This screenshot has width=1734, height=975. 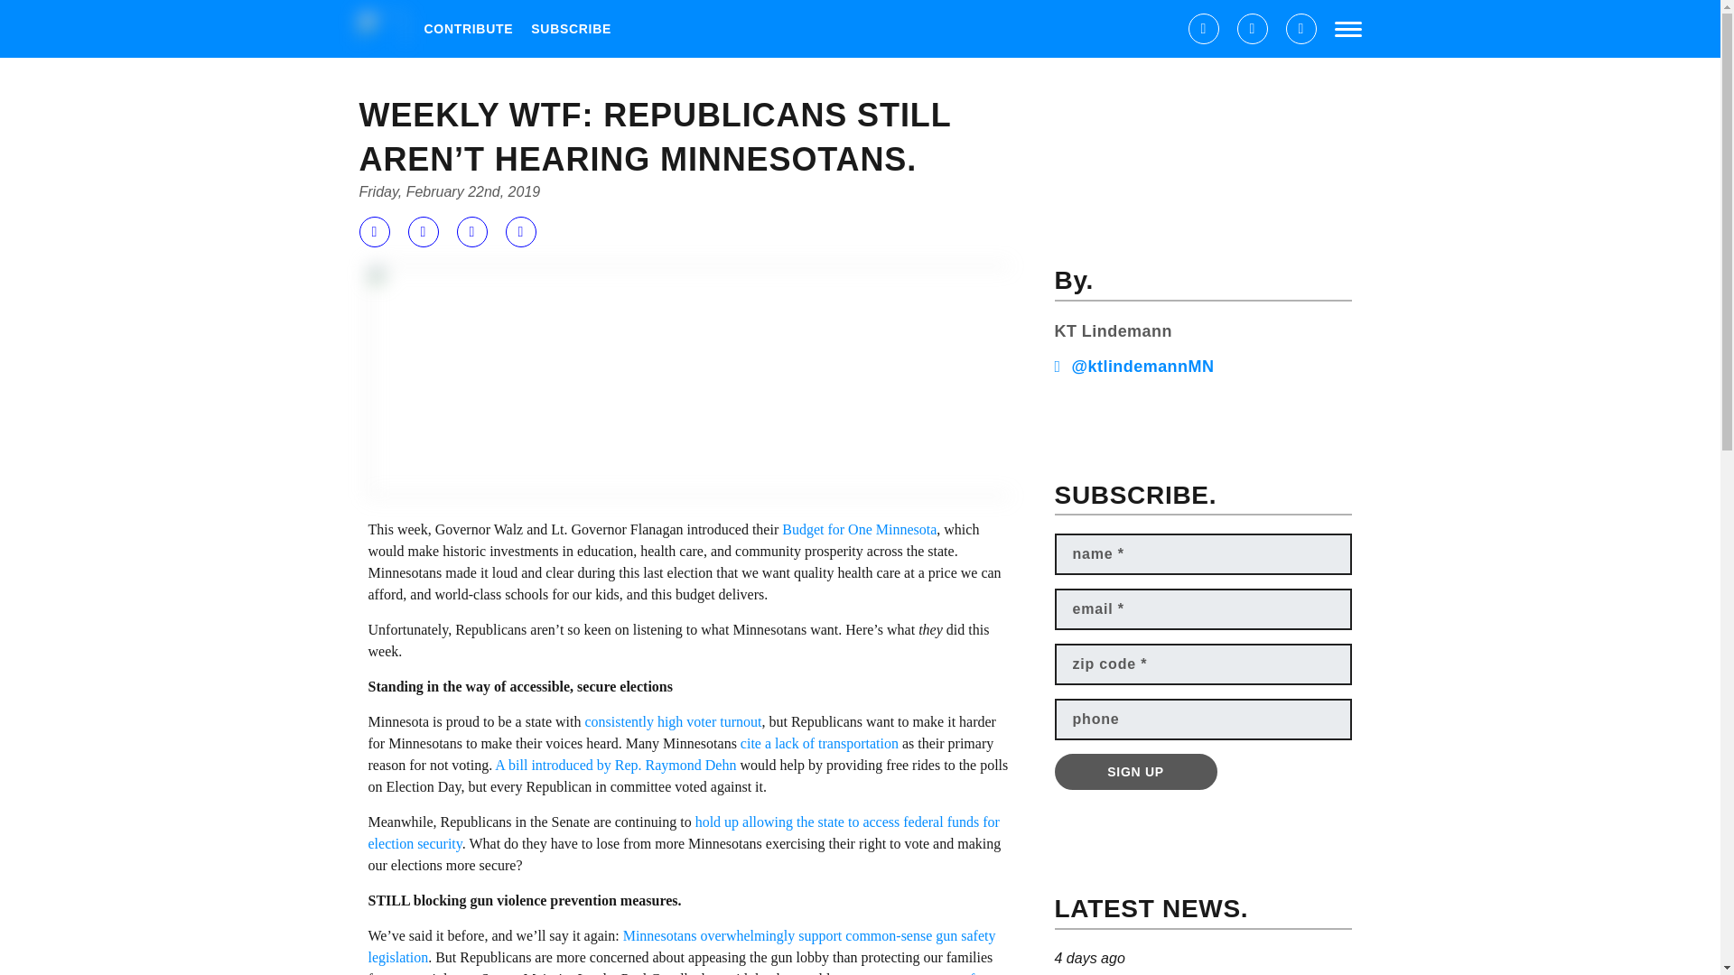 What do you see at coordinates (820, 743) in the screenshot?
I see `cite a lack of transportation` at bounding box center [820, 743].